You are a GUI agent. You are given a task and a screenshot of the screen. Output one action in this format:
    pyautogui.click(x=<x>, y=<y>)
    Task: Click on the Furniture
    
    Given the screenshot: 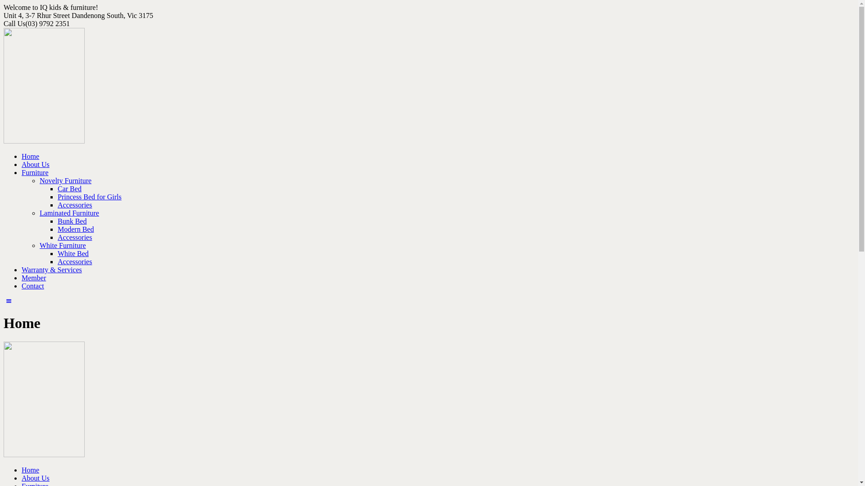 What is the action you would take?
    pyautogui.click(x=35, y=173)
    